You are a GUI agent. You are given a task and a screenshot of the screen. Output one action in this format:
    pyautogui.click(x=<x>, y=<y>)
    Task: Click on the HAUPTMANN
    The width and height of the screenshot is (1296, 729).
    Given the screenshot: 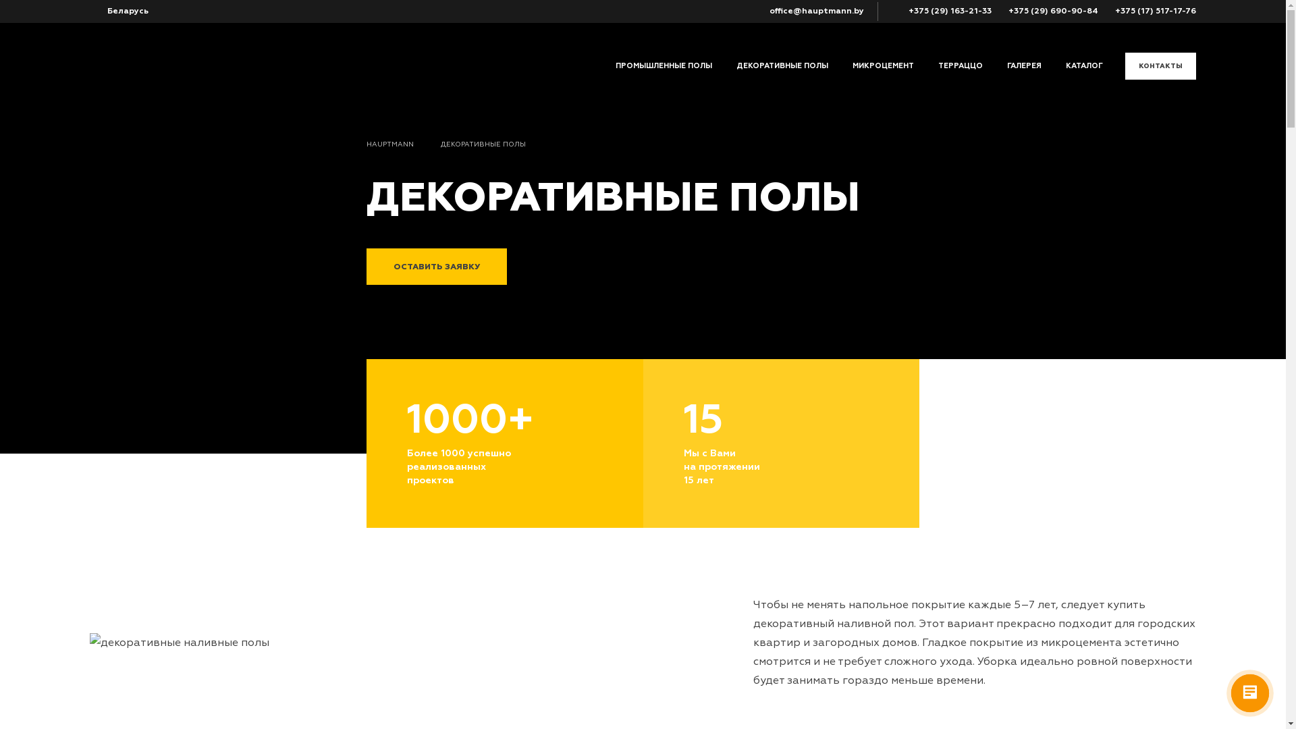 What is the action you would take?
    pyautogui.click(x=404, y=144)
    